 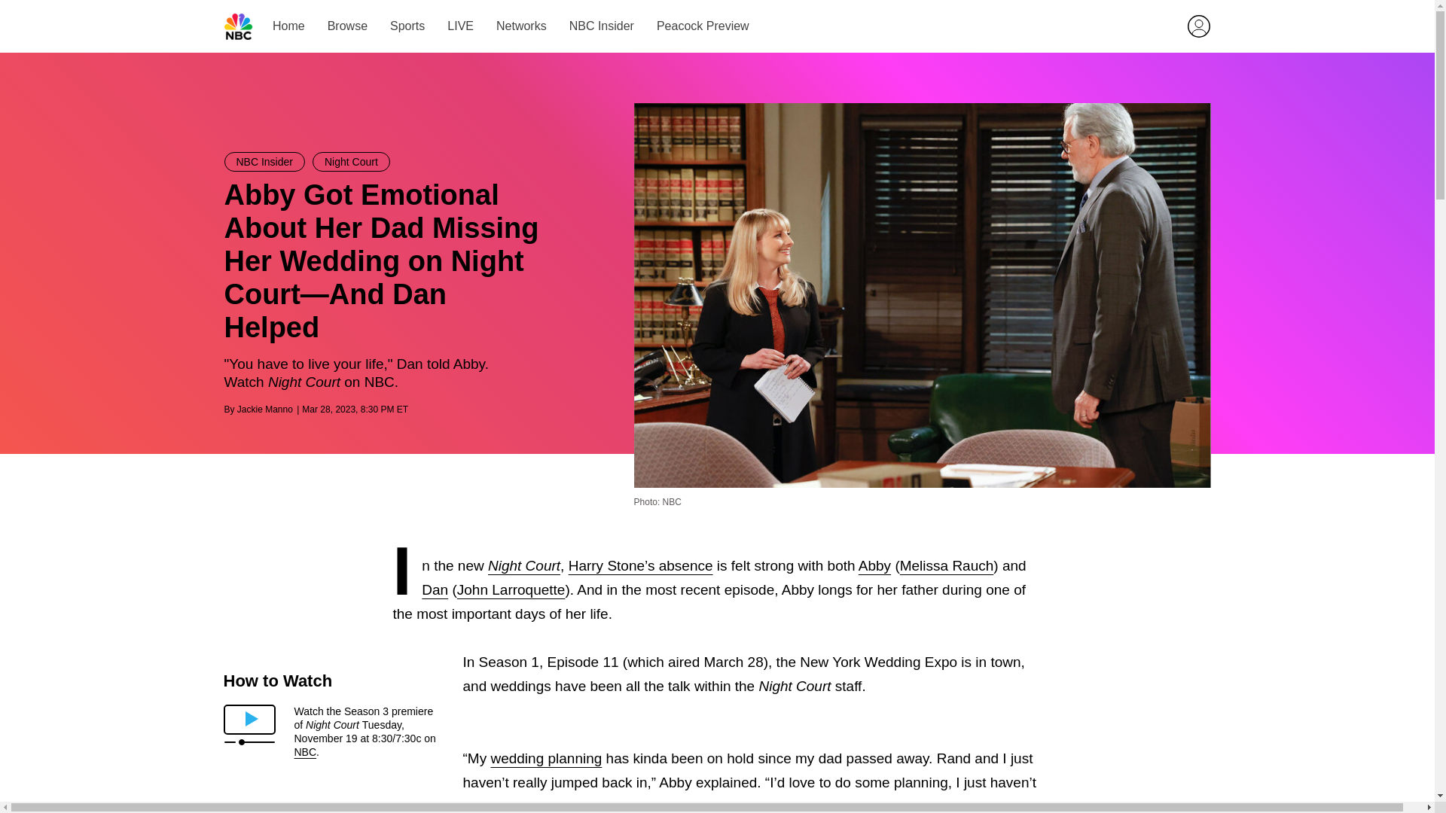 What do you see at coordinates (264, 161) in the screenshot?
I see `NBC Insider` at bounding box center [264, 161].